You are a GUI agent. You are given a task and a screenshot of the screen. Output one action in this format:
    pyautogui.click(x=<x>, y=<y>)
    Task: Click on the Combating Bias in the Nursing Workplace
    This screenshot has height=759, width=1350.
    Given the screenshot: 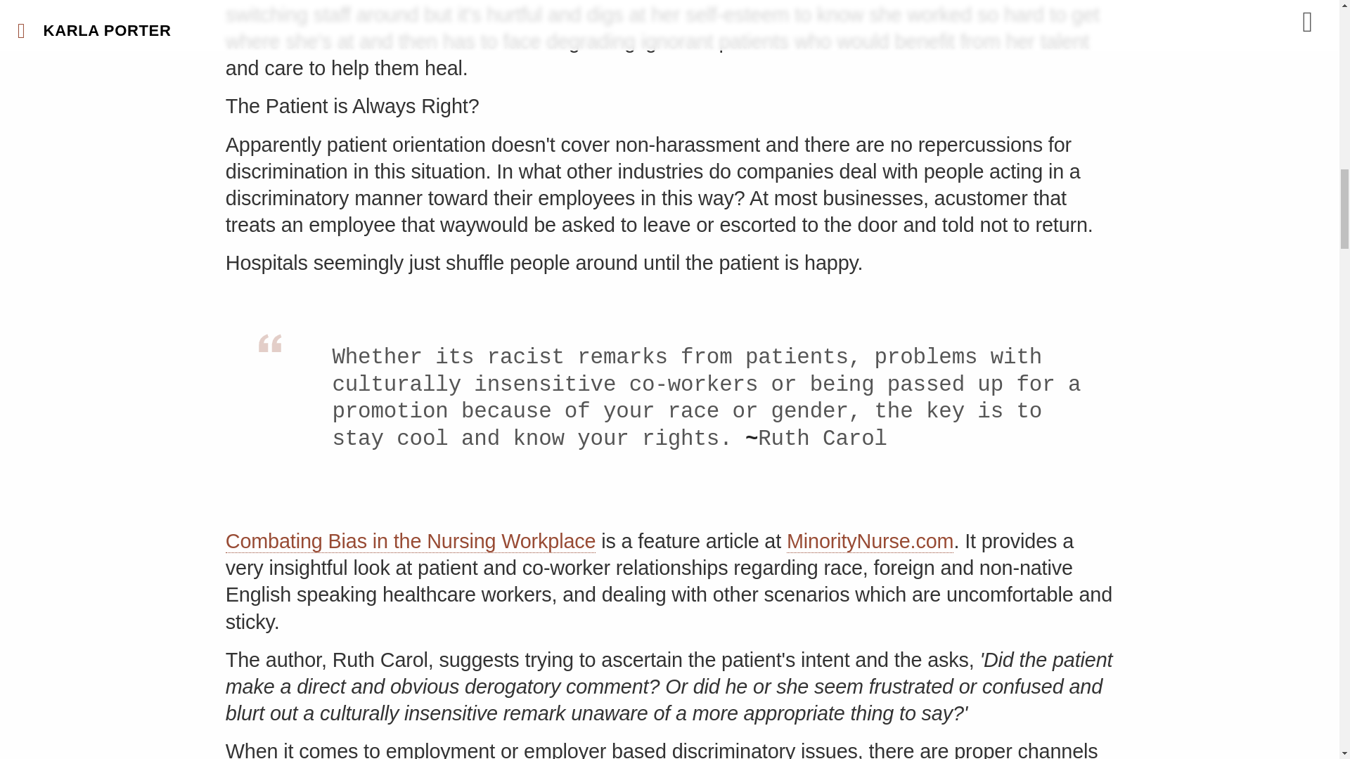 What is the action you would take?
    pyautogui.click(x=411, y=541)
    